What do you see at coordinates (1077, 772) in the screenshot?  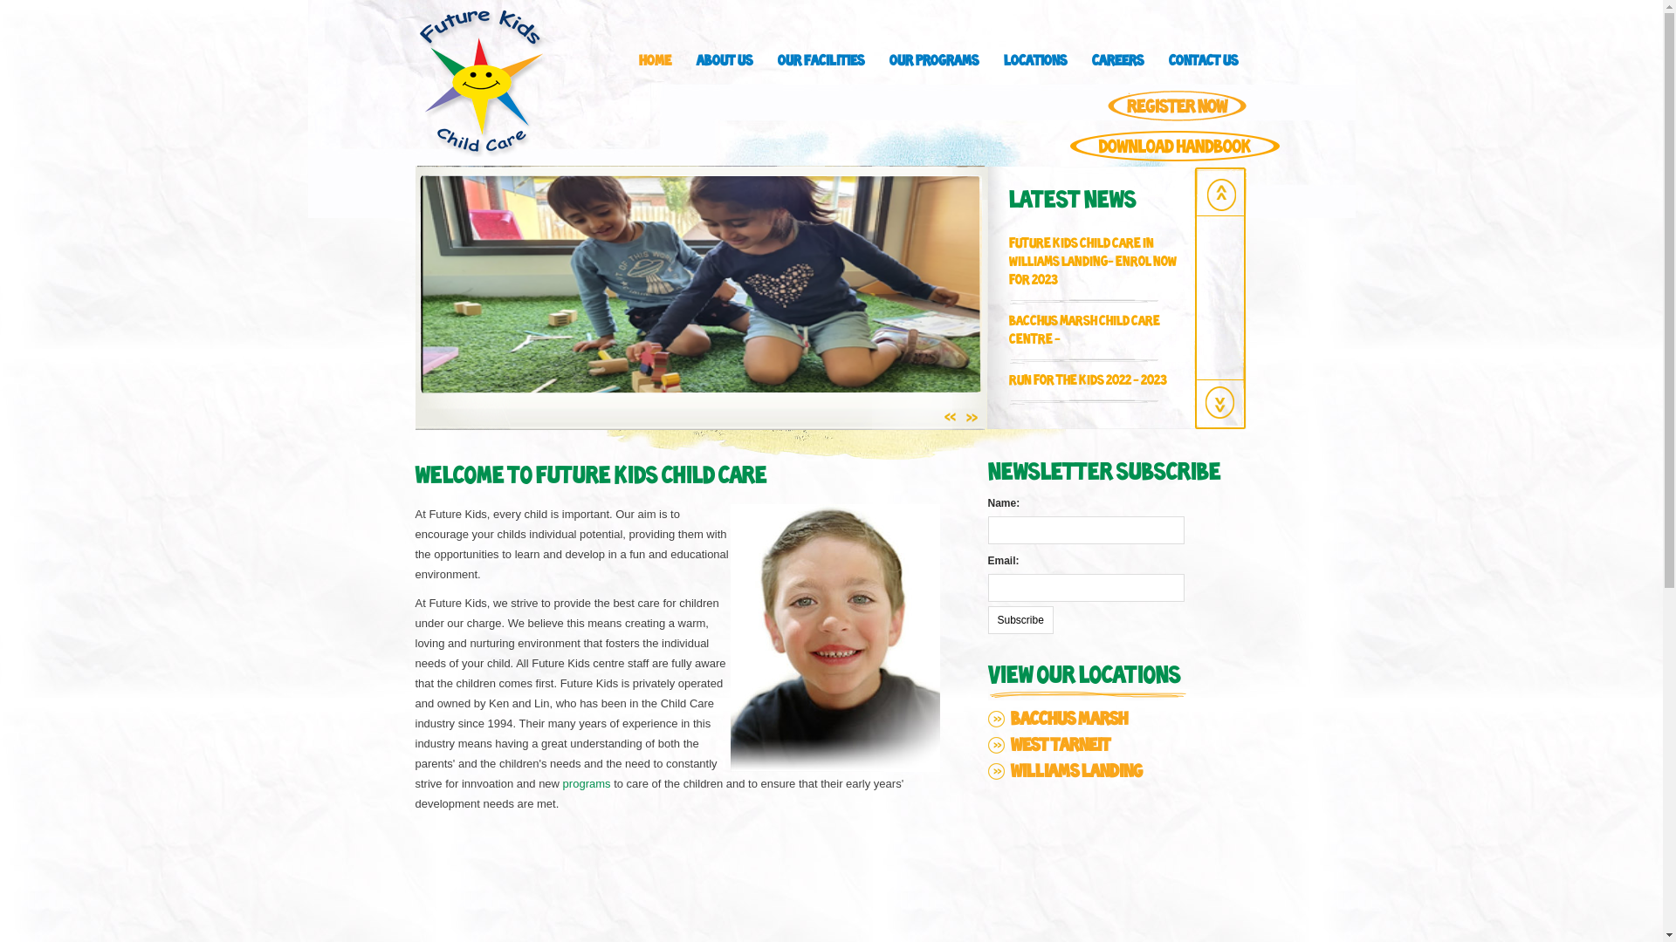 I see `WILLIAMS LANDING` at bounding box center [1077, 772].